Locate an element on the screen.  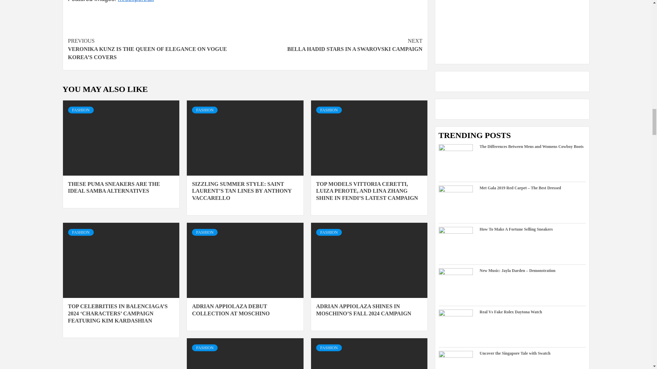
FASHION is located at coordinates (80, 110).